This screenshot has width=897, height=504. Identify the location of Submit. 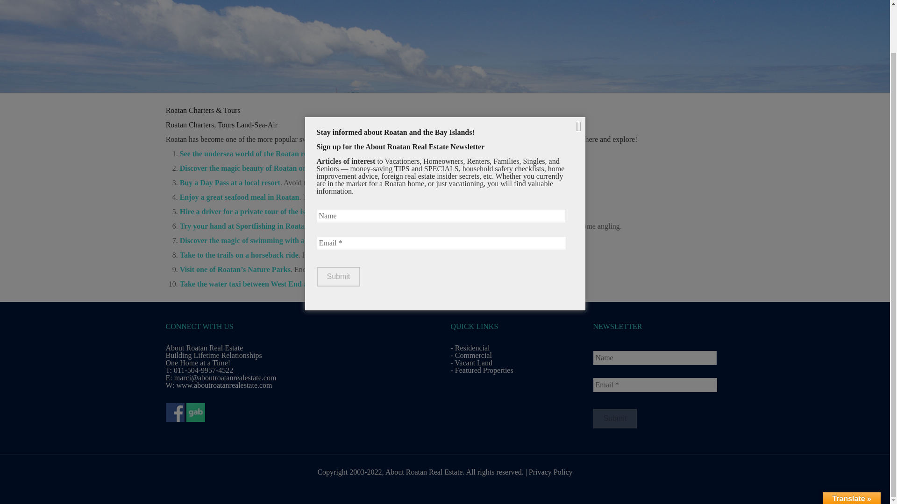
(615, 418).